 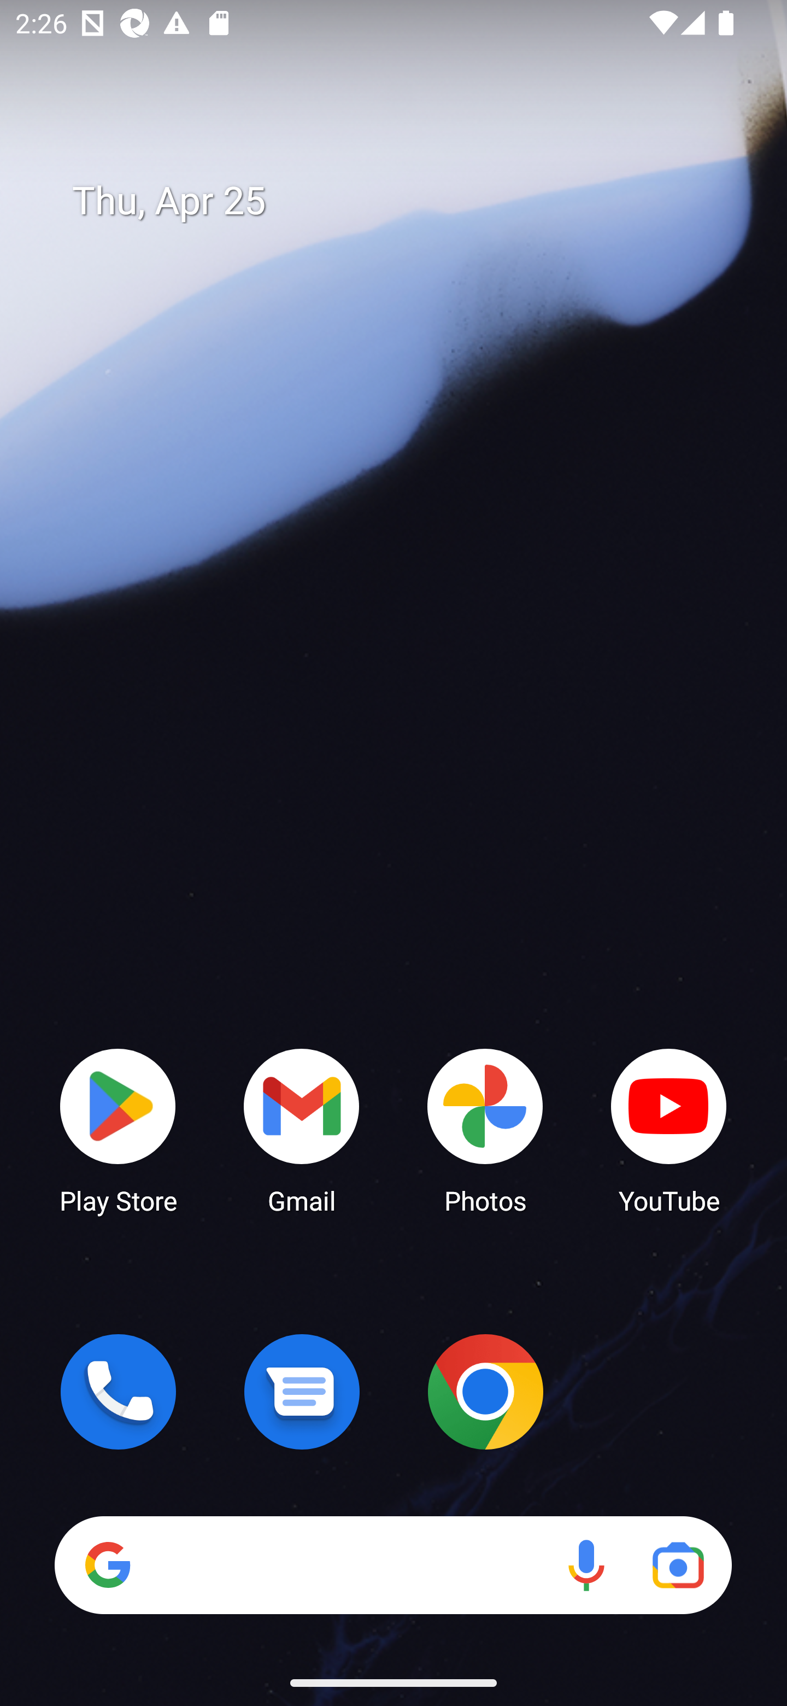 What do you see at coordinates (485, 1130) in the screenshot?
I see `Photos` at bounding box center [485, 1130].